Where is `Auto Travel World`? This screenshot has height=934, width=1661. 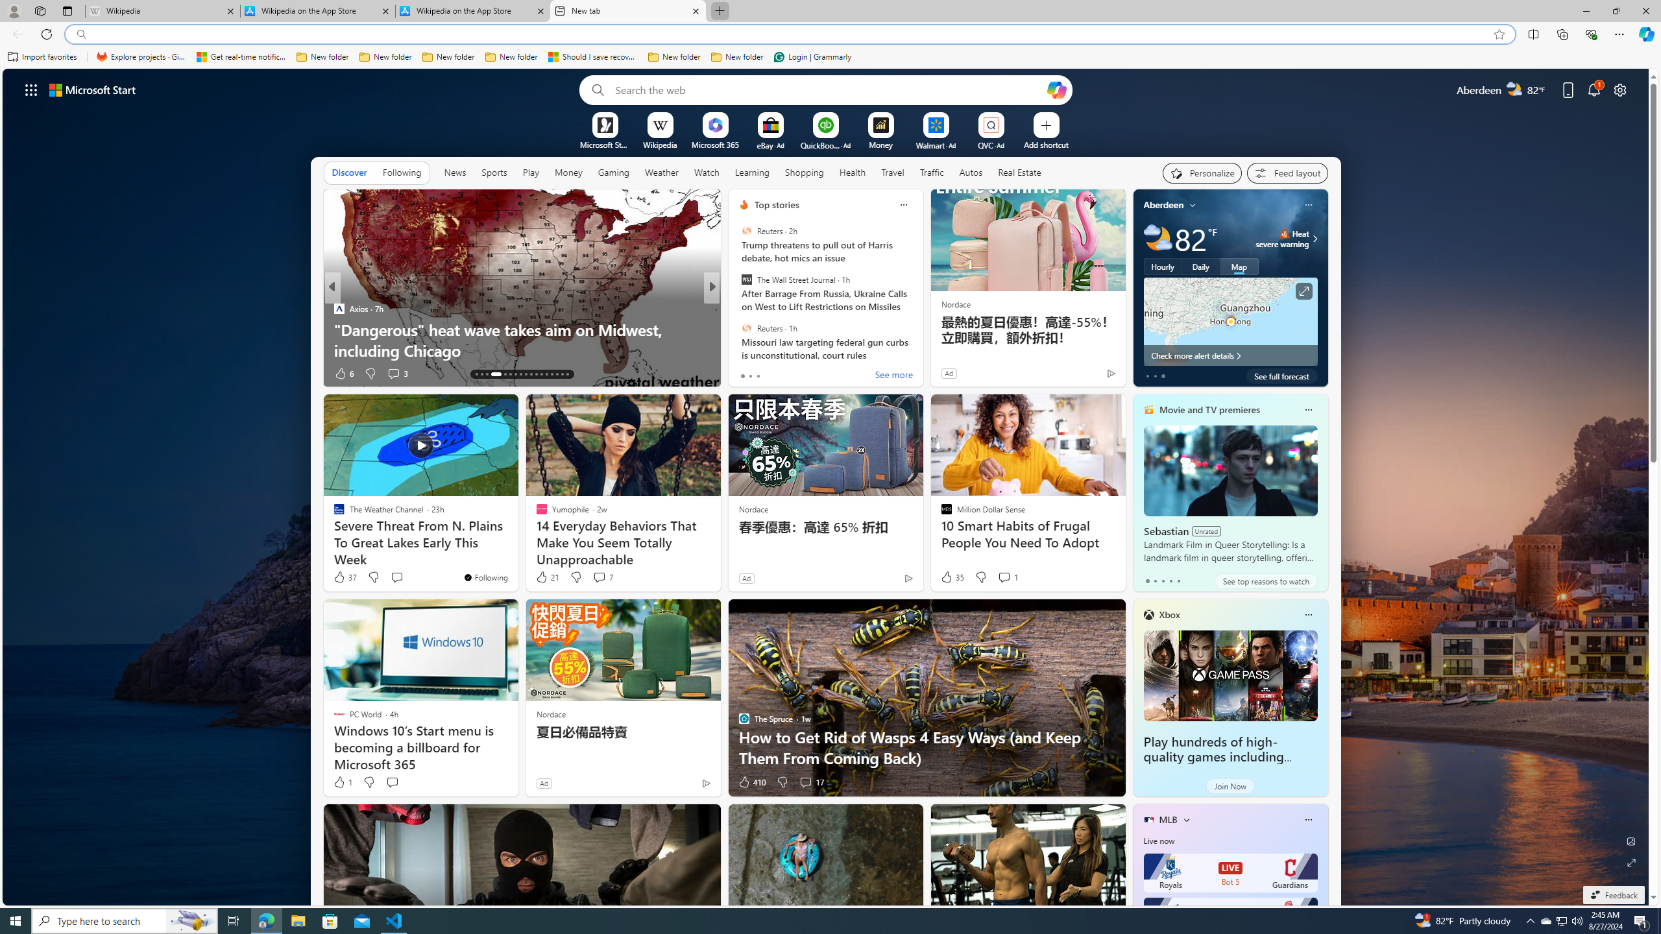 Auto Travel World is located at coordinates (738, 309).